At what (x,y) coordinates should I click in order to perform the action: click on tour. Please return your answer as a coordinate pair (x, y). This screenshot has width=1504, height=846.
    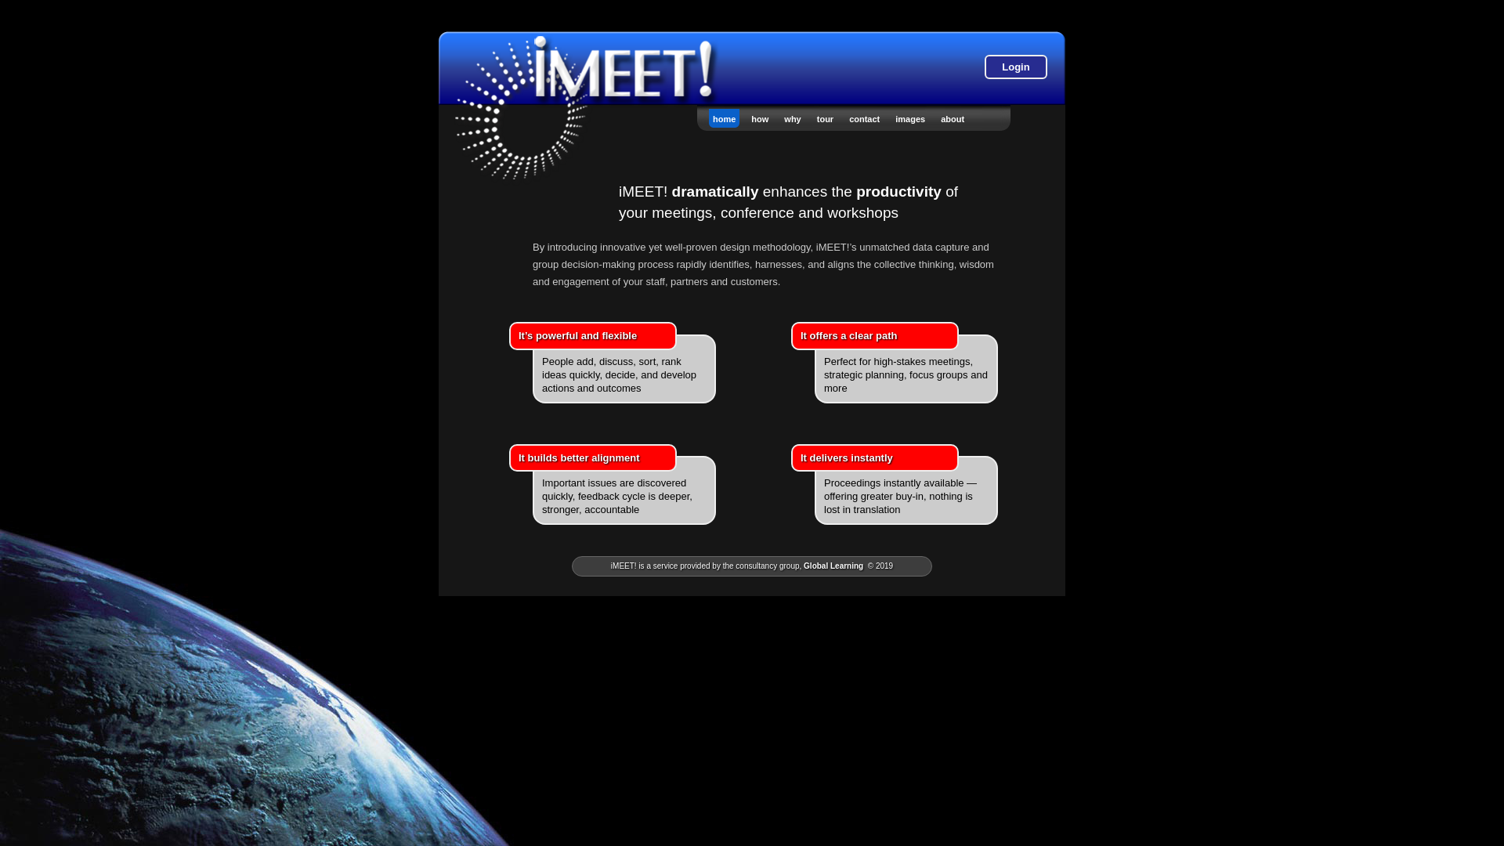
    Looking at the image, I should click on (826, 119).